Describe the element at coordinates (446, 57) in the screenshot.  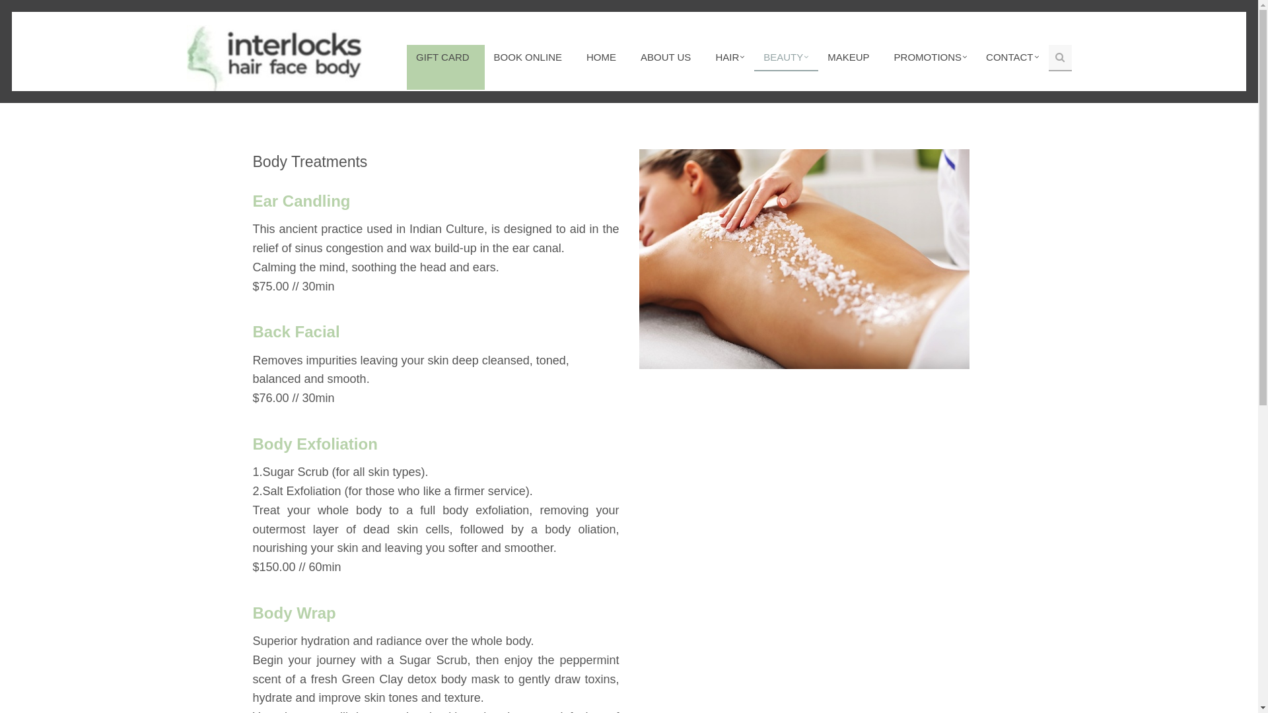
I see `GIFT CARD` at that location.